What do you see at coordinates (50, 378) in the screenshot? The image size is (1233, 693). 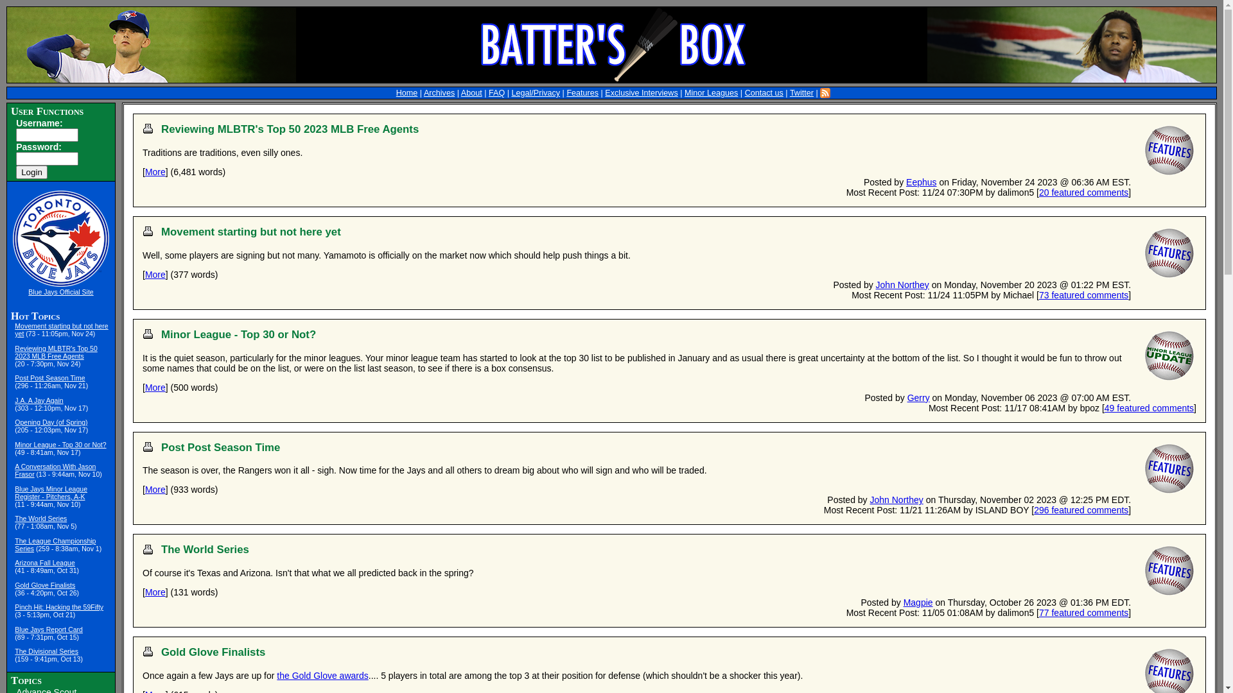 I see `Post Post Season Time` at bounding box center [50, 378].